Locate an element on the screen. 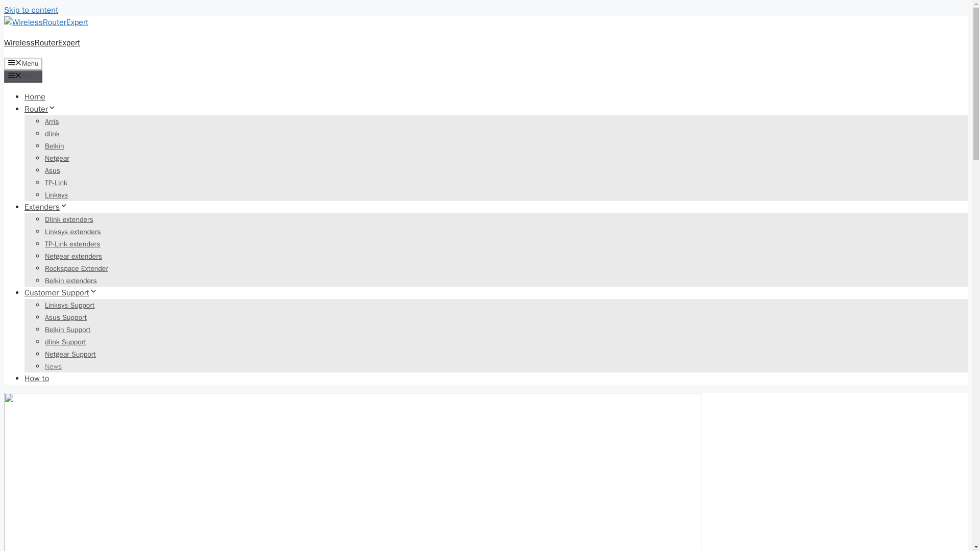  Asus Support is located at coordinates (66, 317).